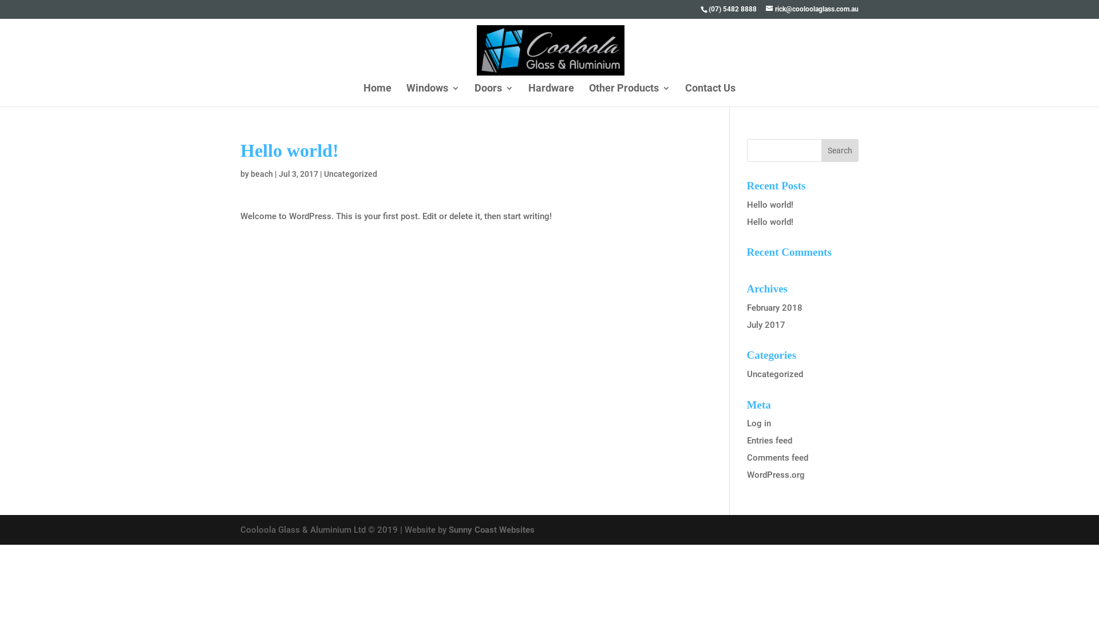 The image size is (1099, 618). I want to click on Contact Us, so click(710, 94).